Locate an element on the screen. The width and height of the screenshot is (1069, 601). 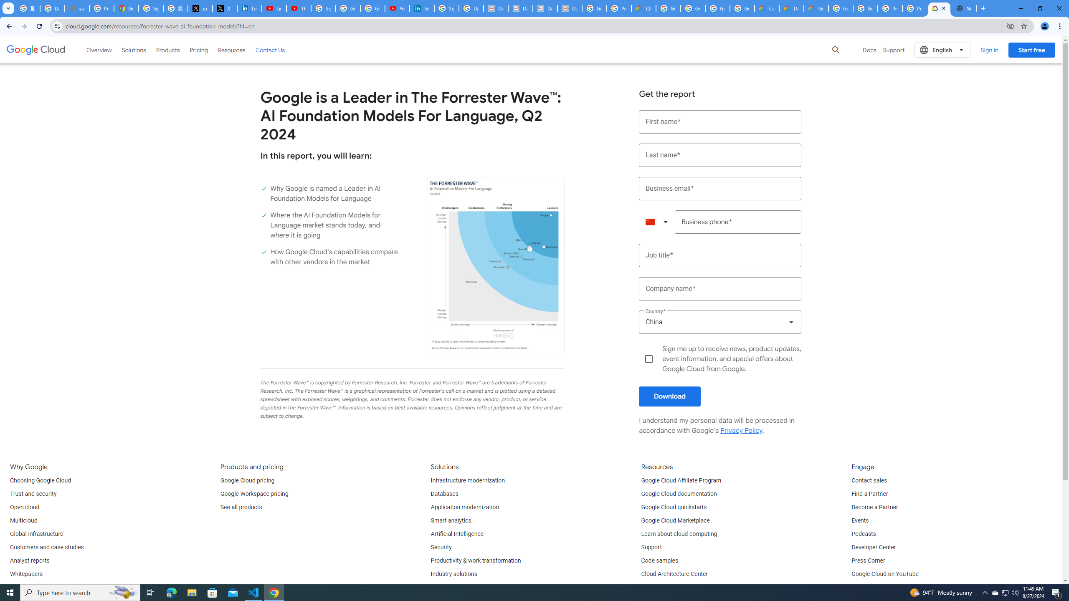
Data Privacy Framework is located at coordinates (570, 8).